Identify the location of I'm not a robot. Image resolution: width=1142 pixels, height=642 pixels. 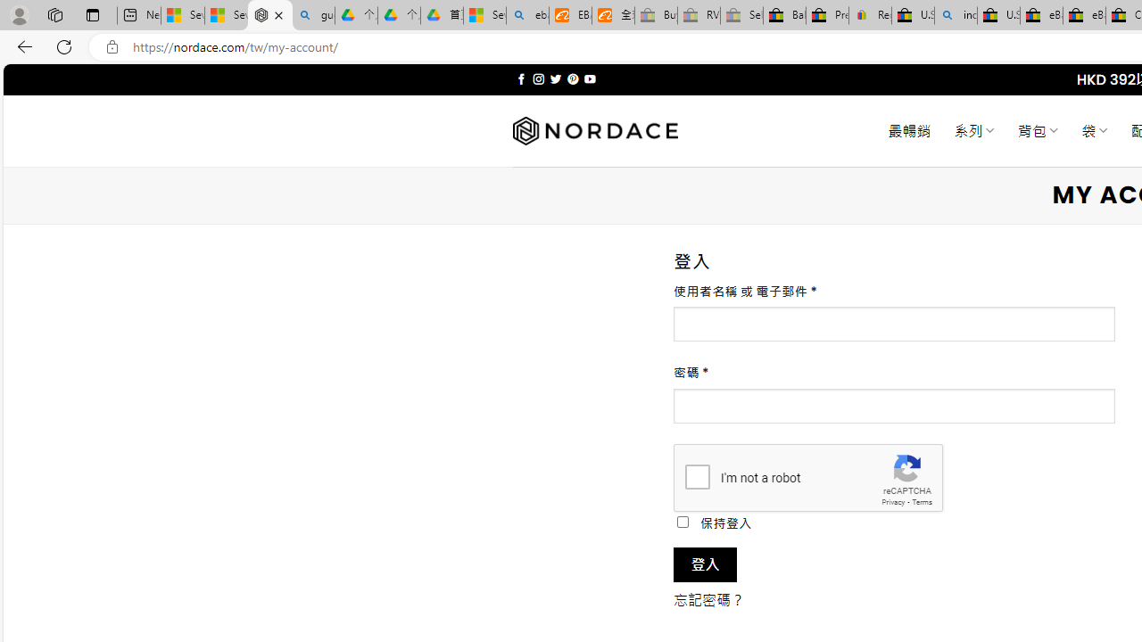
(698, 476).